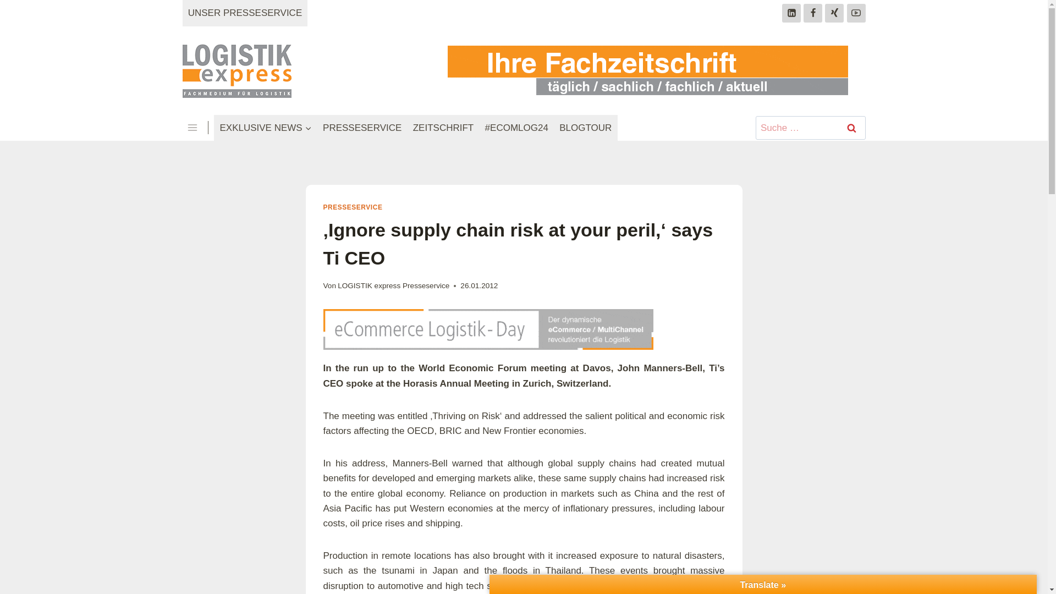  What do you see at coordinates (394, 285) in the screenshot?
I see `LOGISTIK express Presseservice` at bounding box center [394, 285].